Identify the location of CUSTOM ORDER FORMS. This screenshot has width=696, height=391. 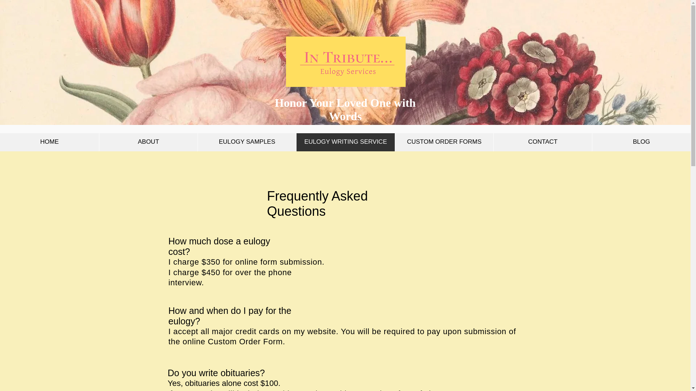
(444, 143).